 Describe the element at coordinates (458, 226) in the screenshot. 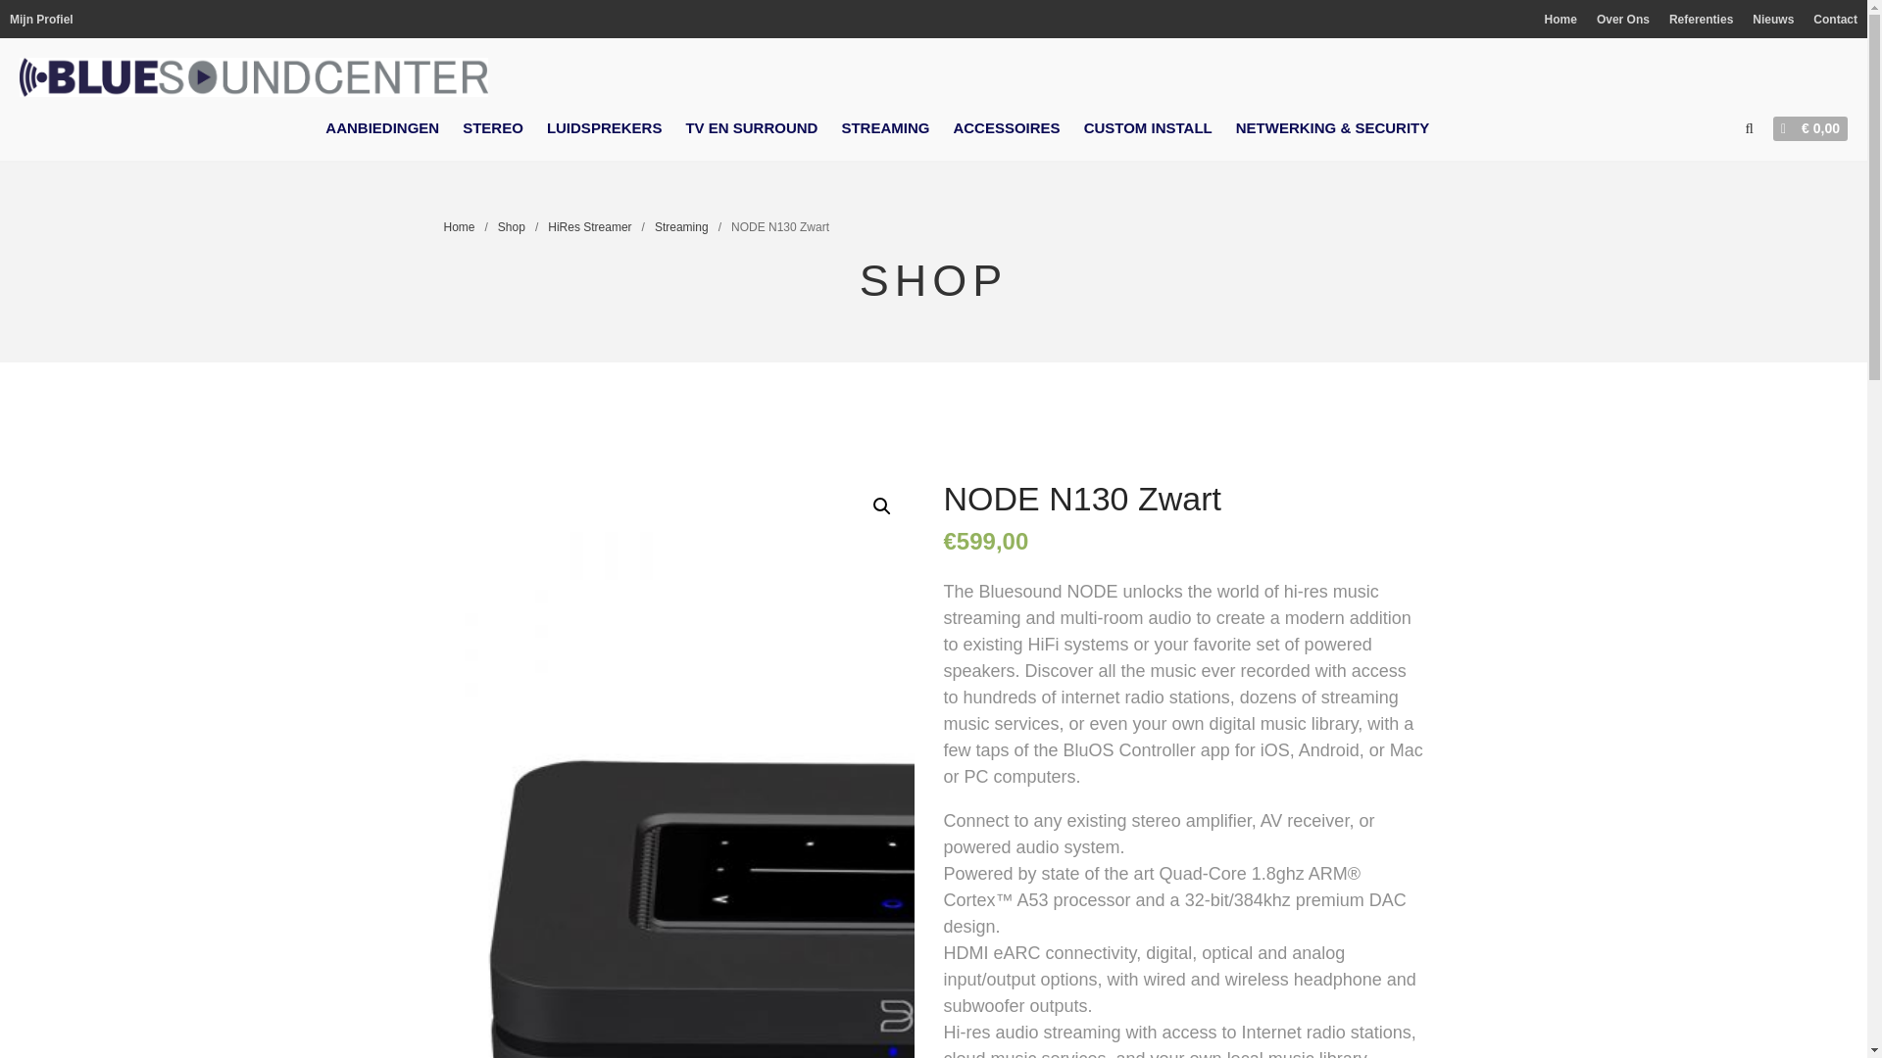

I see `Home` at that location.